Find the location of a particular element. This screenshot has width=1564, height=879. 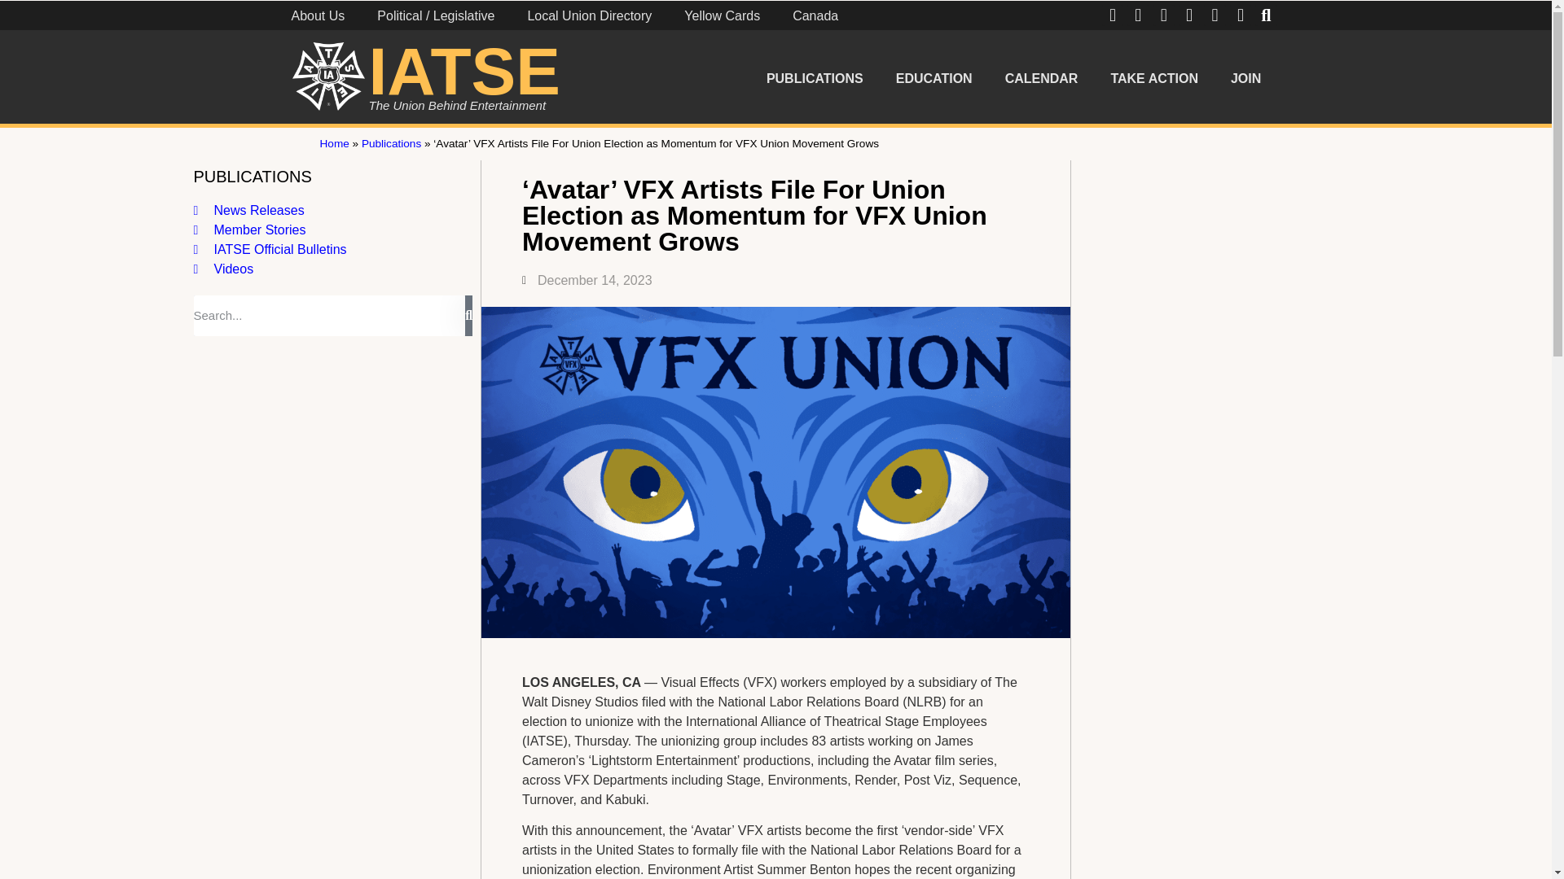

Local Union Directory is located at coordinates (589, 18).